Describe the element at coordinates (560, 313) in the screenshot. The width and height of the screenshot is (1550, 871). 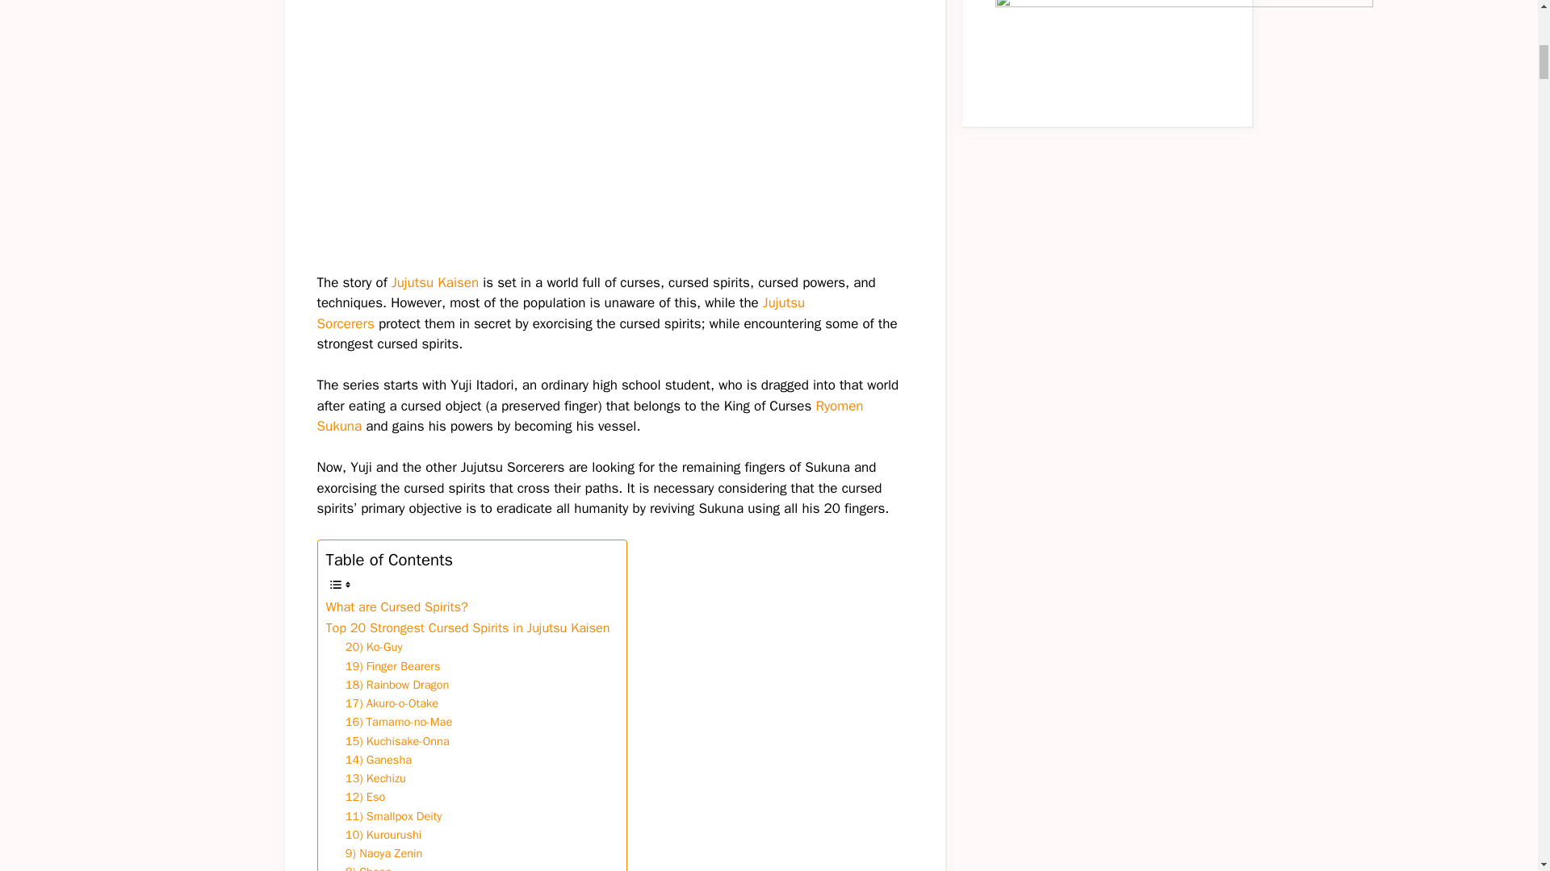
I see `Jujutsu Sorcerers` at that location.